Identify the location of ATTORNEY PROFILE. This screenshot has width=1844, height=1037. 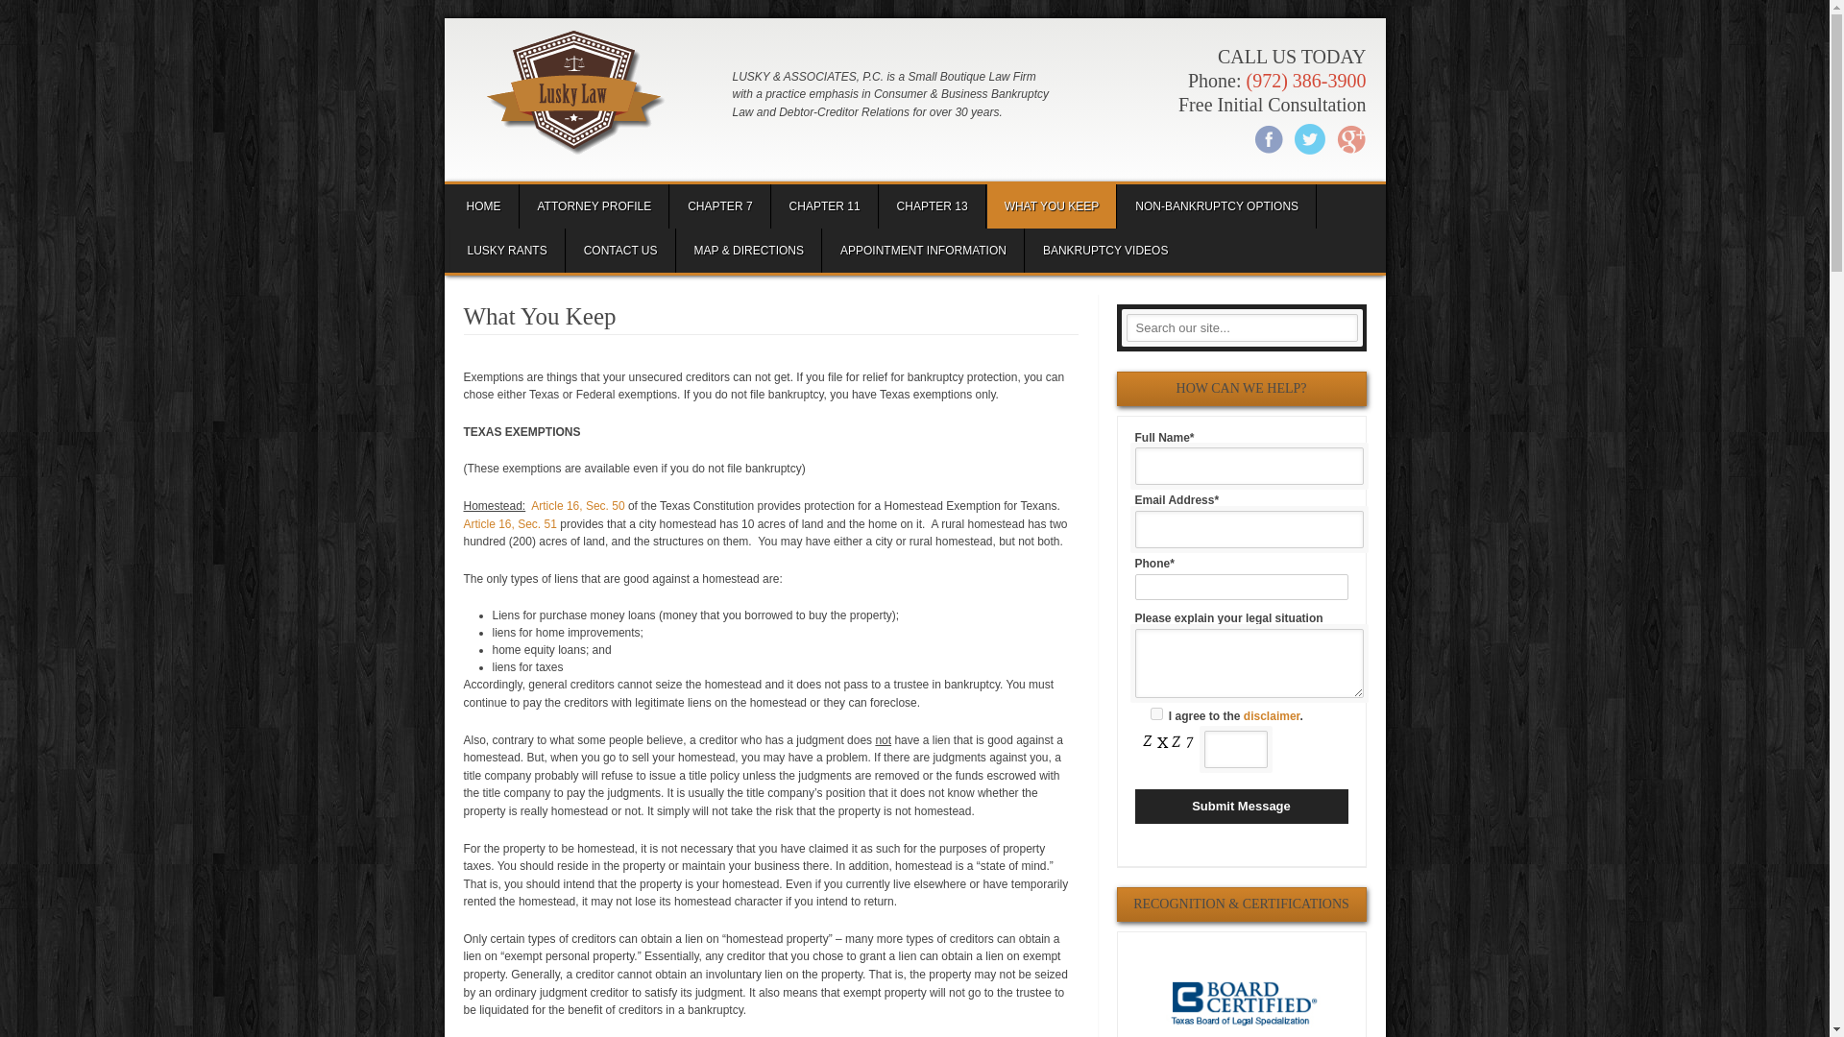
(594, 205).